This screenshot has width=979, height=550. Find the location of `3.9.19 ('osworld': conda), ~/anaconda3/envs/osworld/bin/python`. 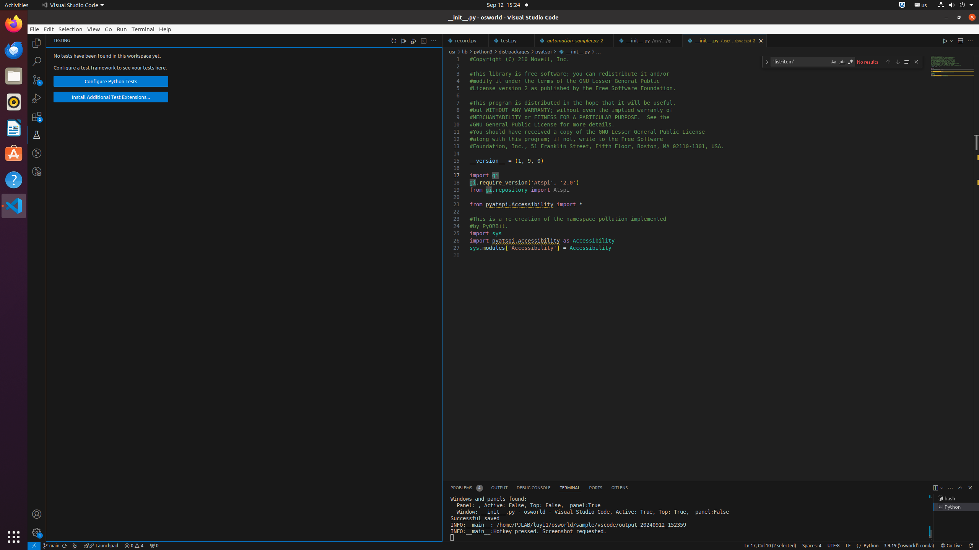

3.9.19 ('osworld': conda), ~/anaconda3/envs/osworld/bin/python is located at coordinates (909, 546).